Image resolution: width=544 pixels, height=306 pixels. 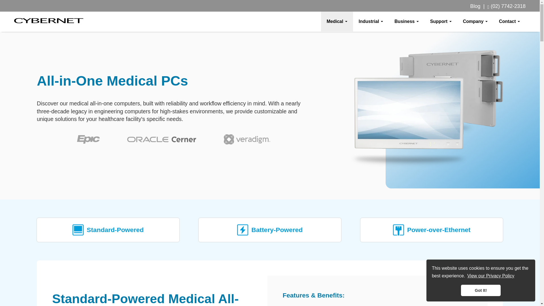 I want to click on Power-over-Ethernet, so click(x=431, y=230).